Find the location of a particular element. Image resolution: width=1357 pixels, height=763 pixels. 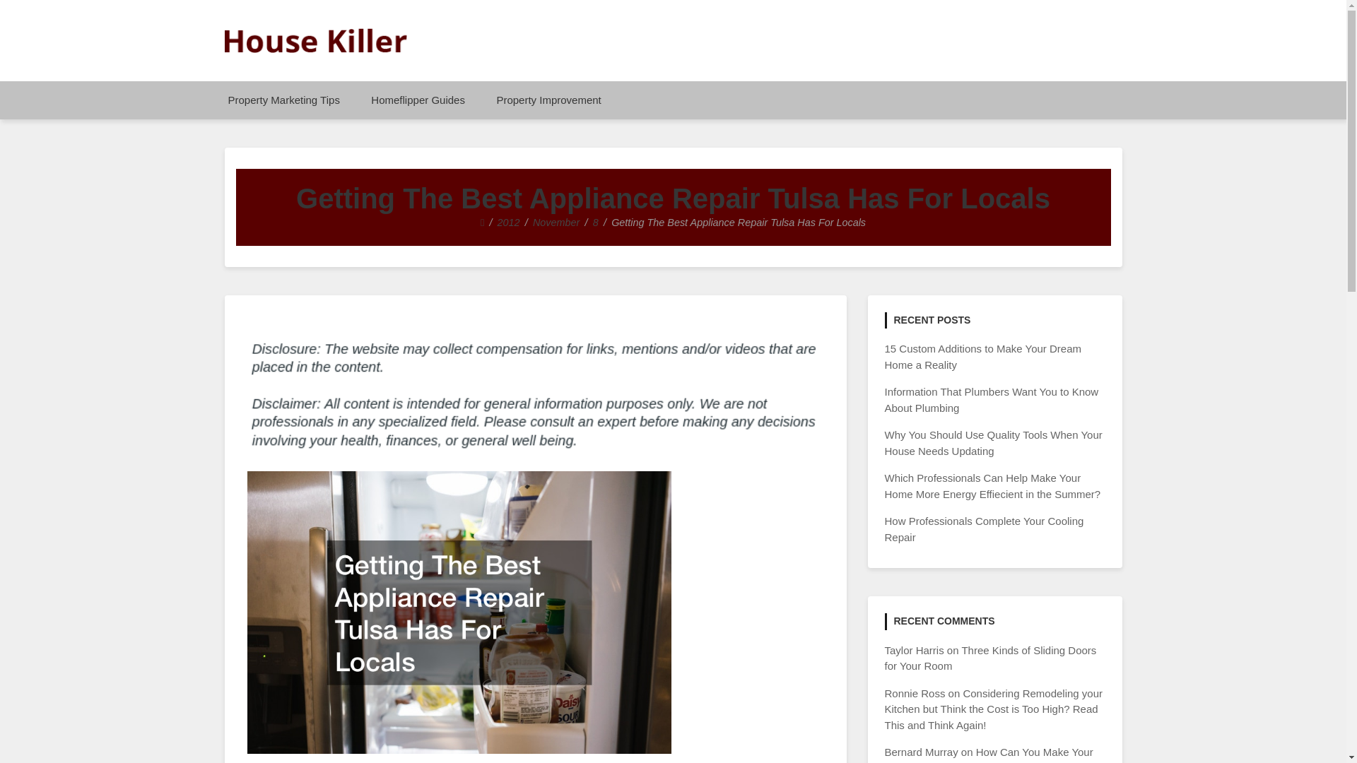

Homeflipper Guides is located at coordinates (417, 100).